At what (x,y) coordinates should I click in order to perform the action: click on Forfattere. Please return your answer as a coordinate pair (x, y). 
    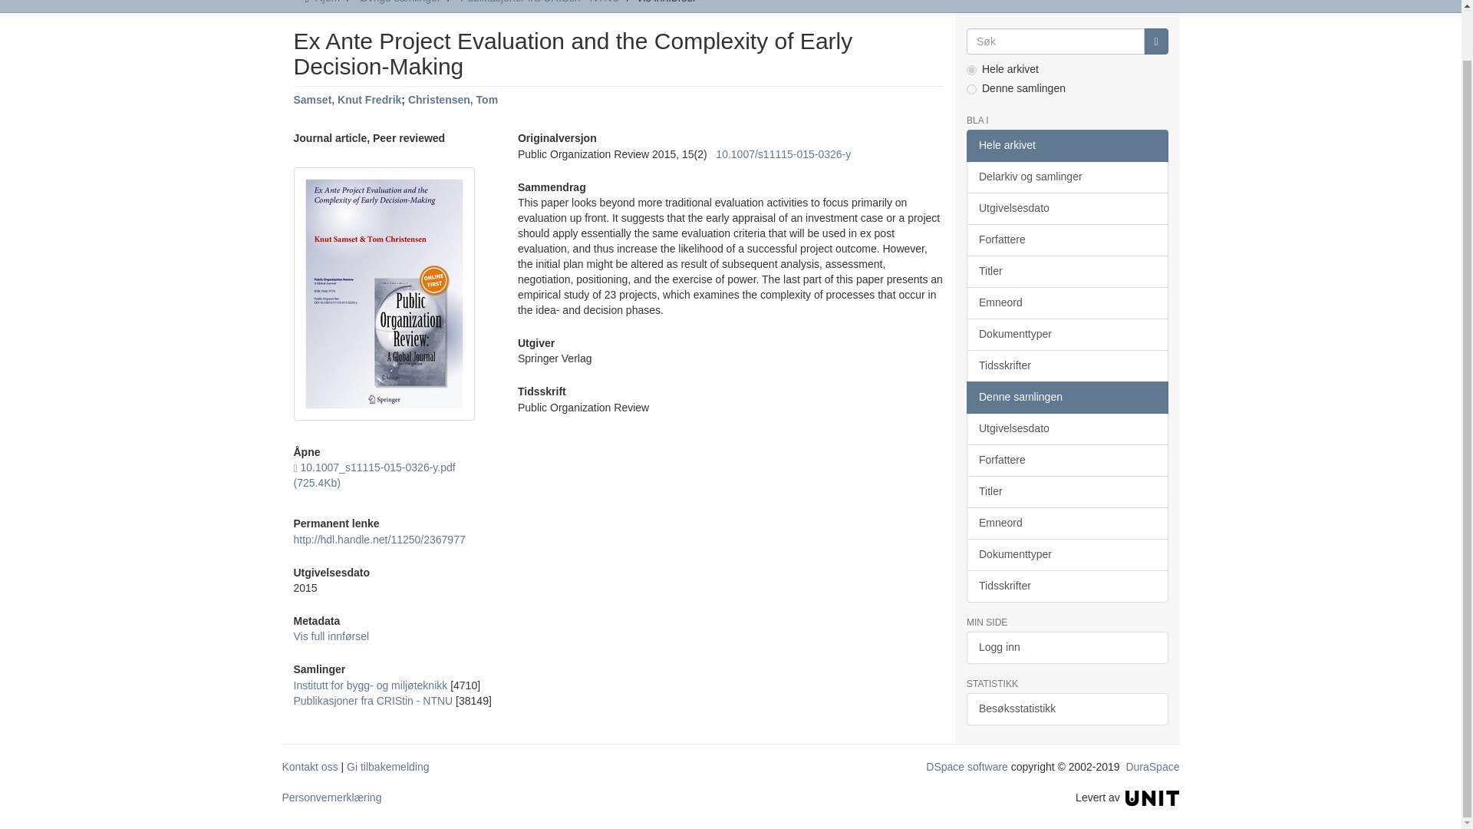
    Looking at the image, I should click on (1066, 239).